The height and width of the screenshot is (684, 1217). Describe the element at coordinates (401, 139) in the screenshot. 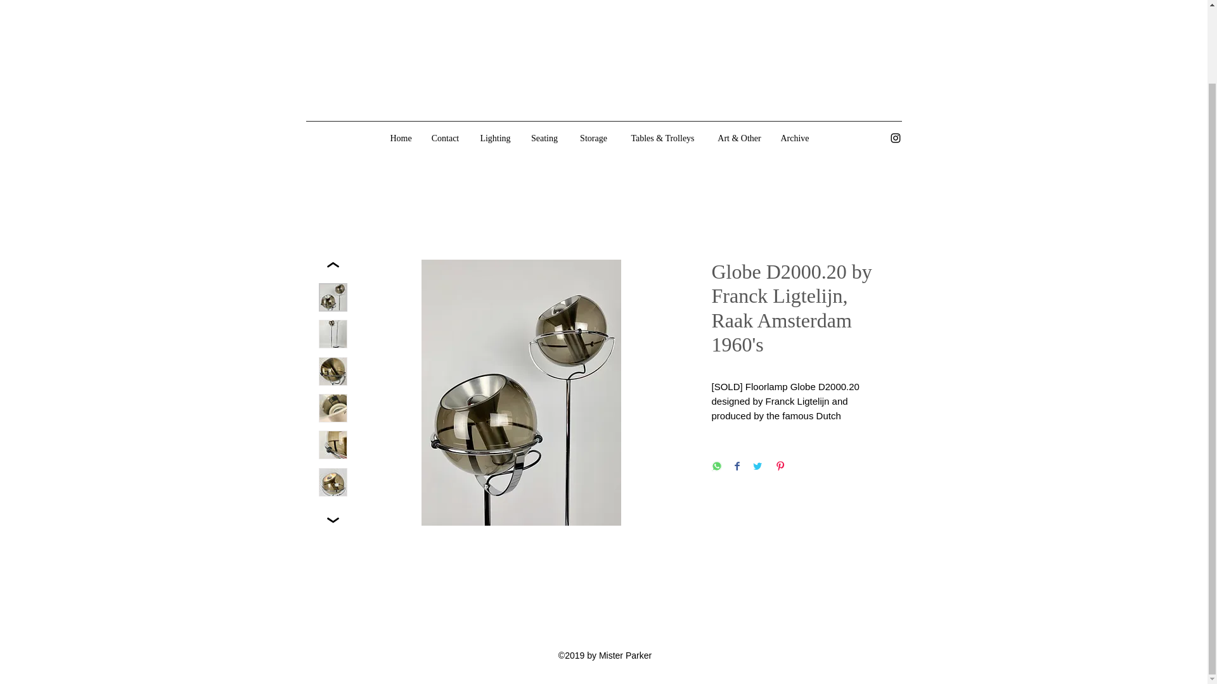

I see `Home` at that location.